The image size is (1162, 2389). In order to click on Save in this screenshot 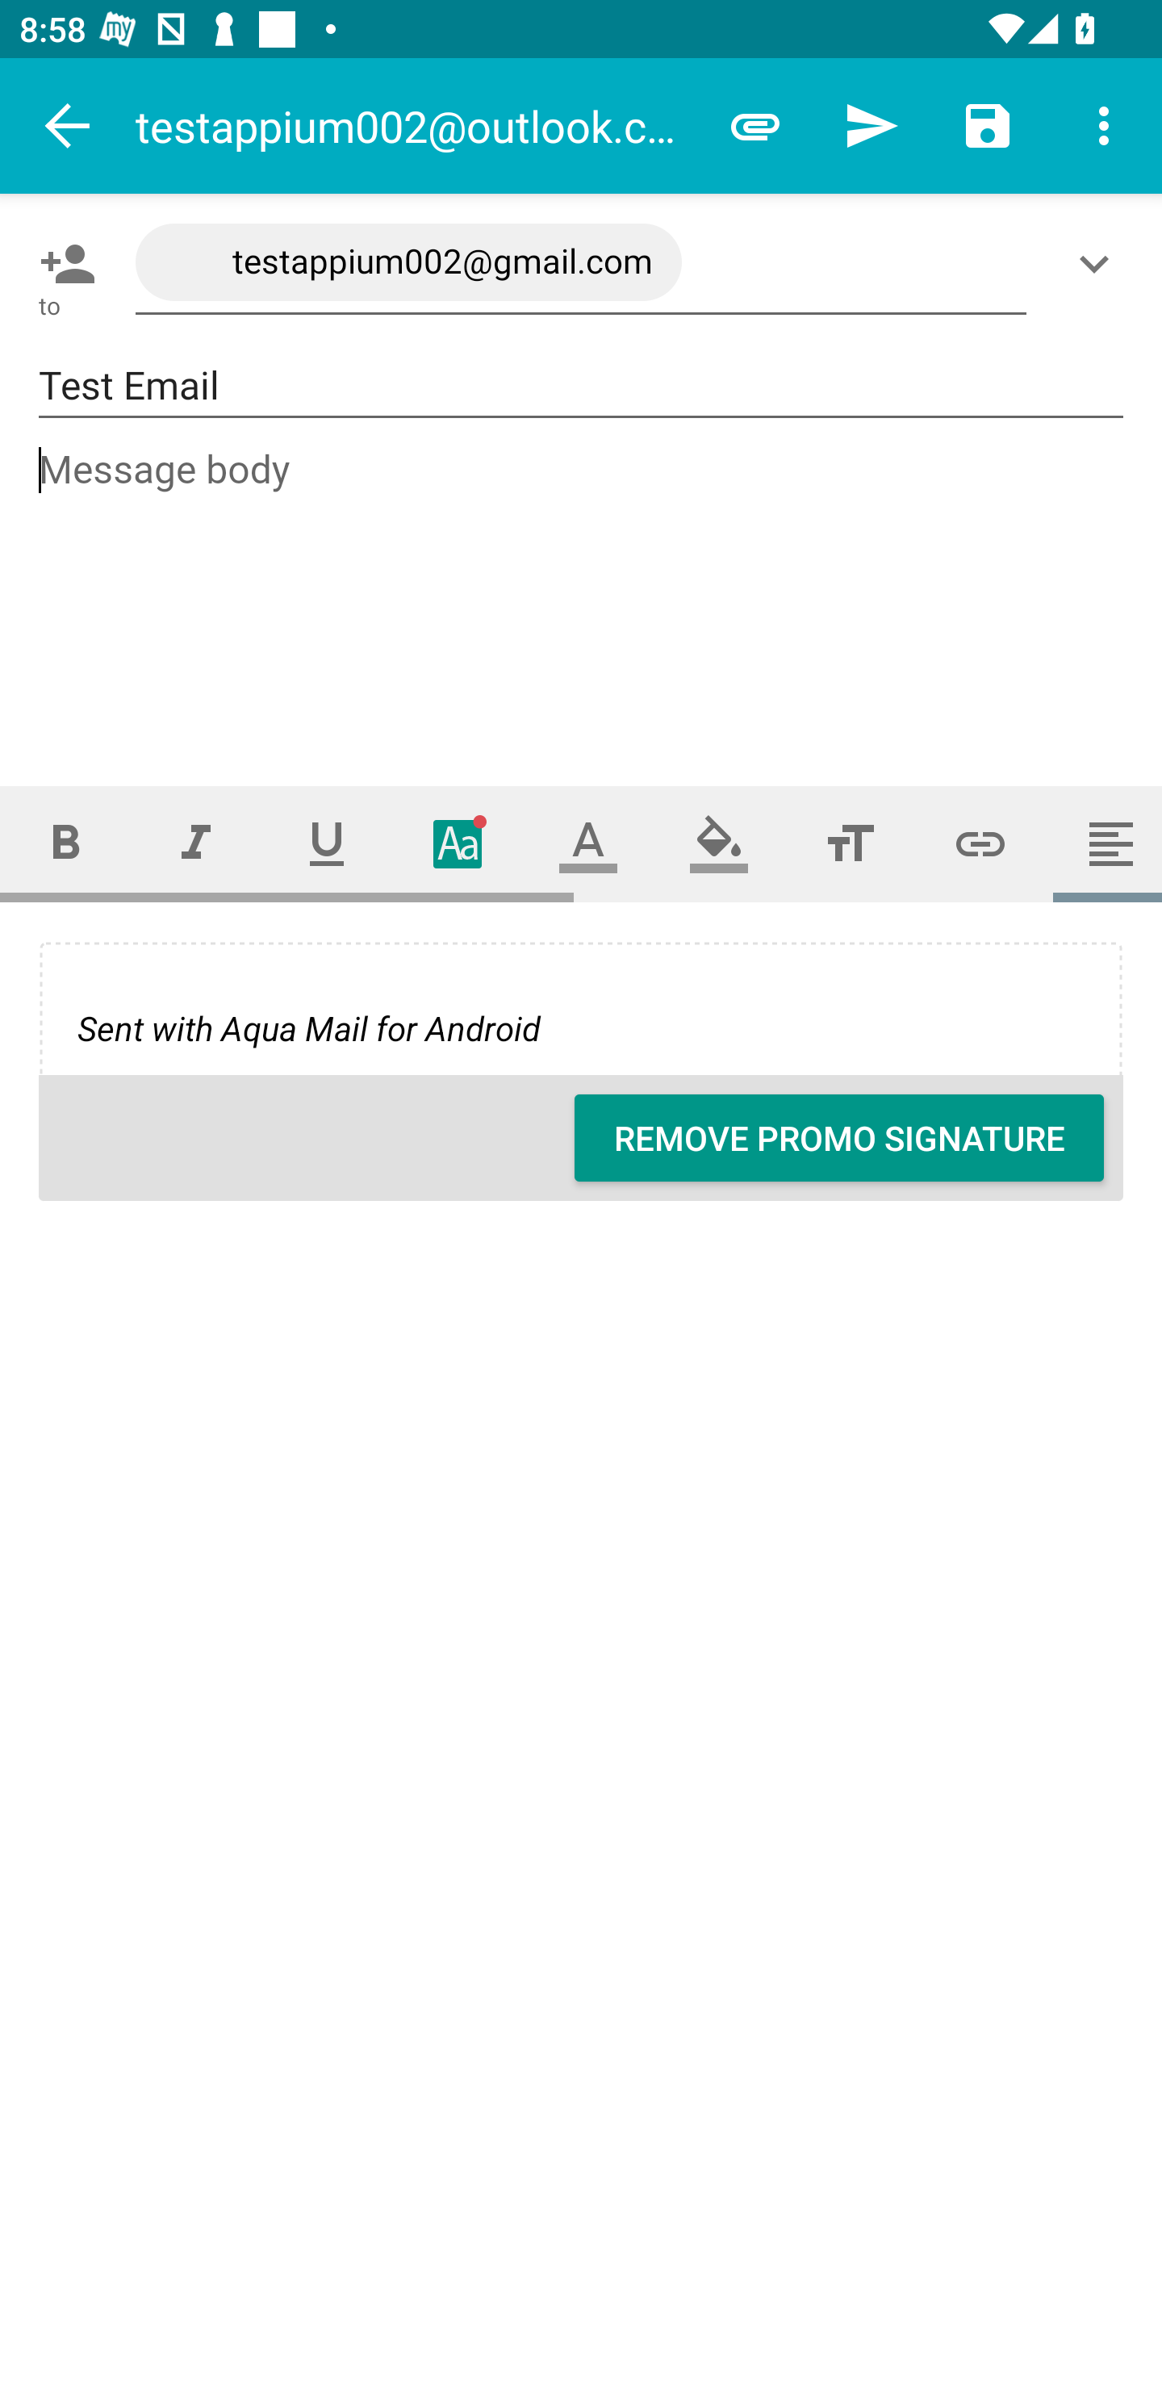, I will do `click(988, 125)`.